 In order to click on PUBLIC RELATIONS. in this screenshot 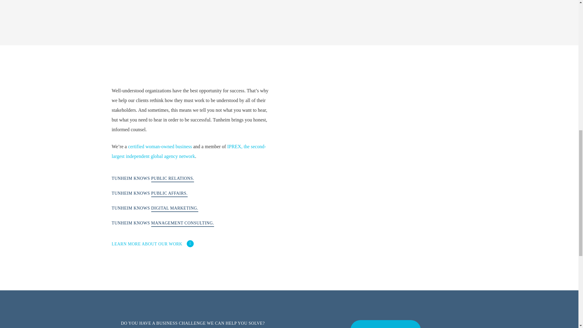, I will do `click(172, 178)`.